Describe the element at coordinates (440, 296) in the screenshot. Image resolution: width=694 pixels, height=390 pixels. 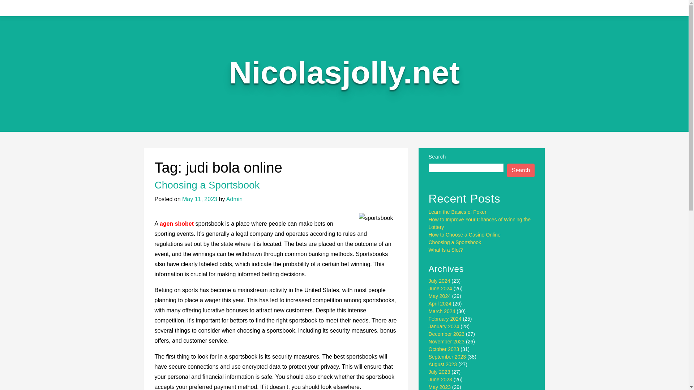
I see `May 2024` at that location.